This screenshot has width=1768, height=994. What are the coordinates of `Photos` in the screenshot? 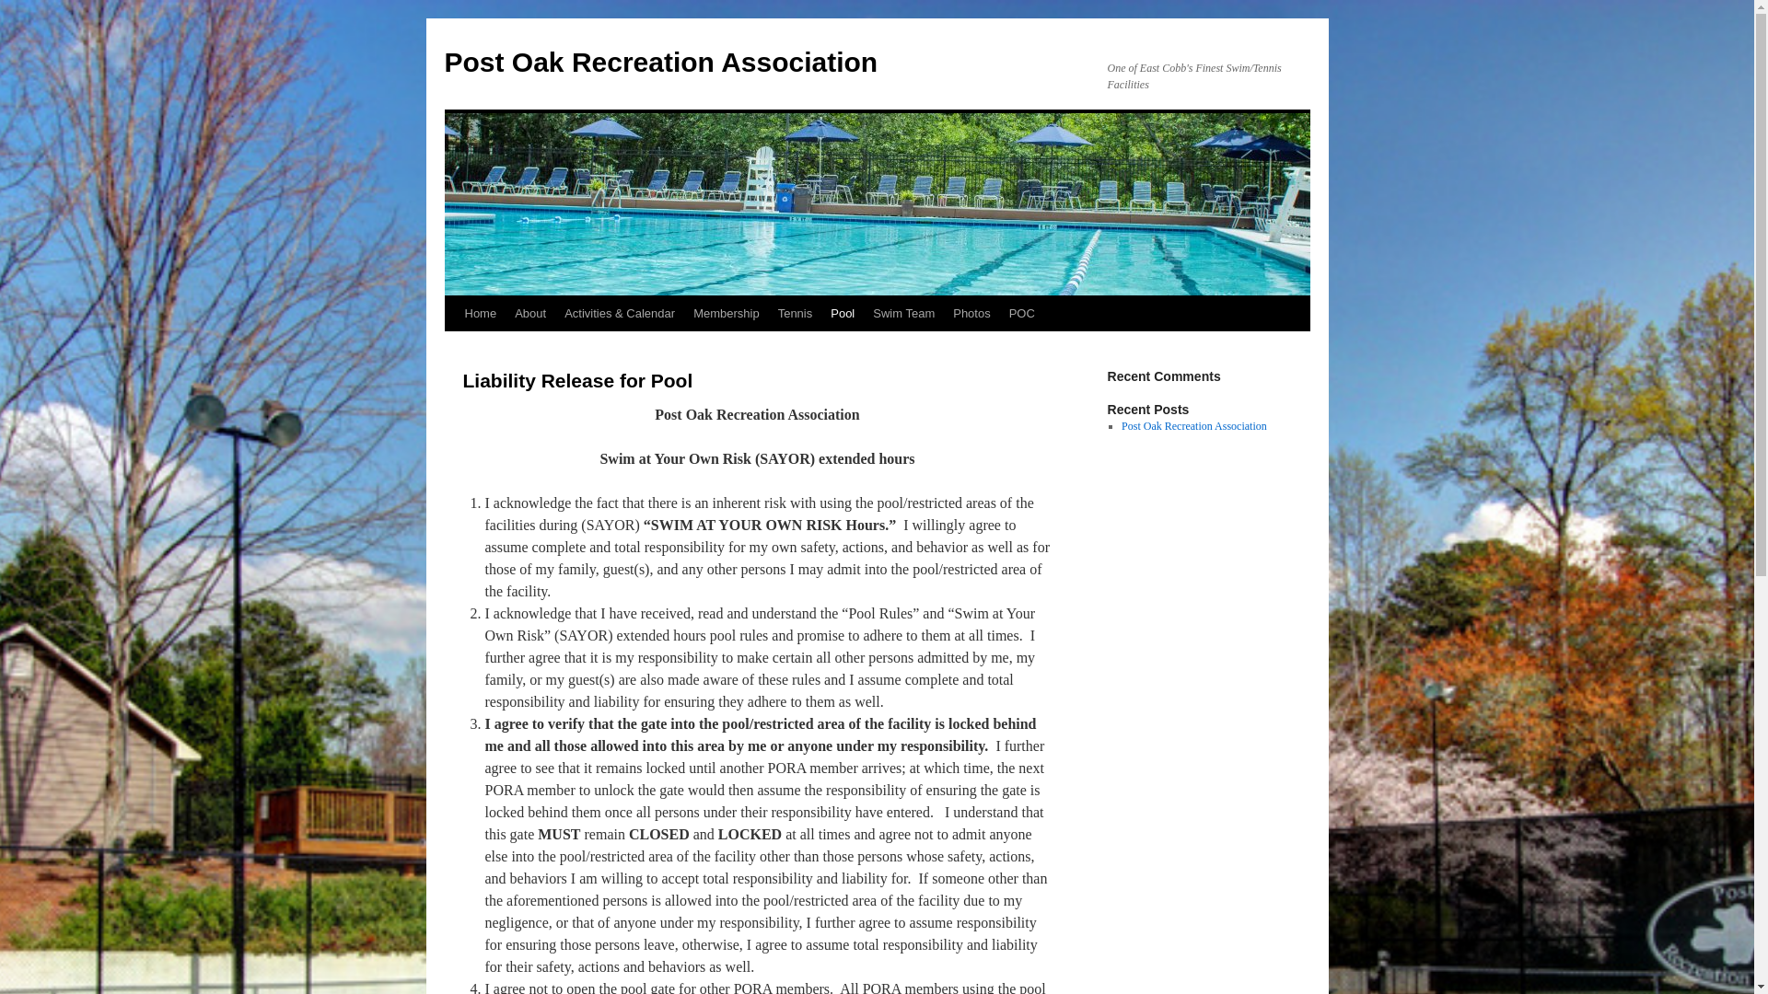 It's located at (971, 313).